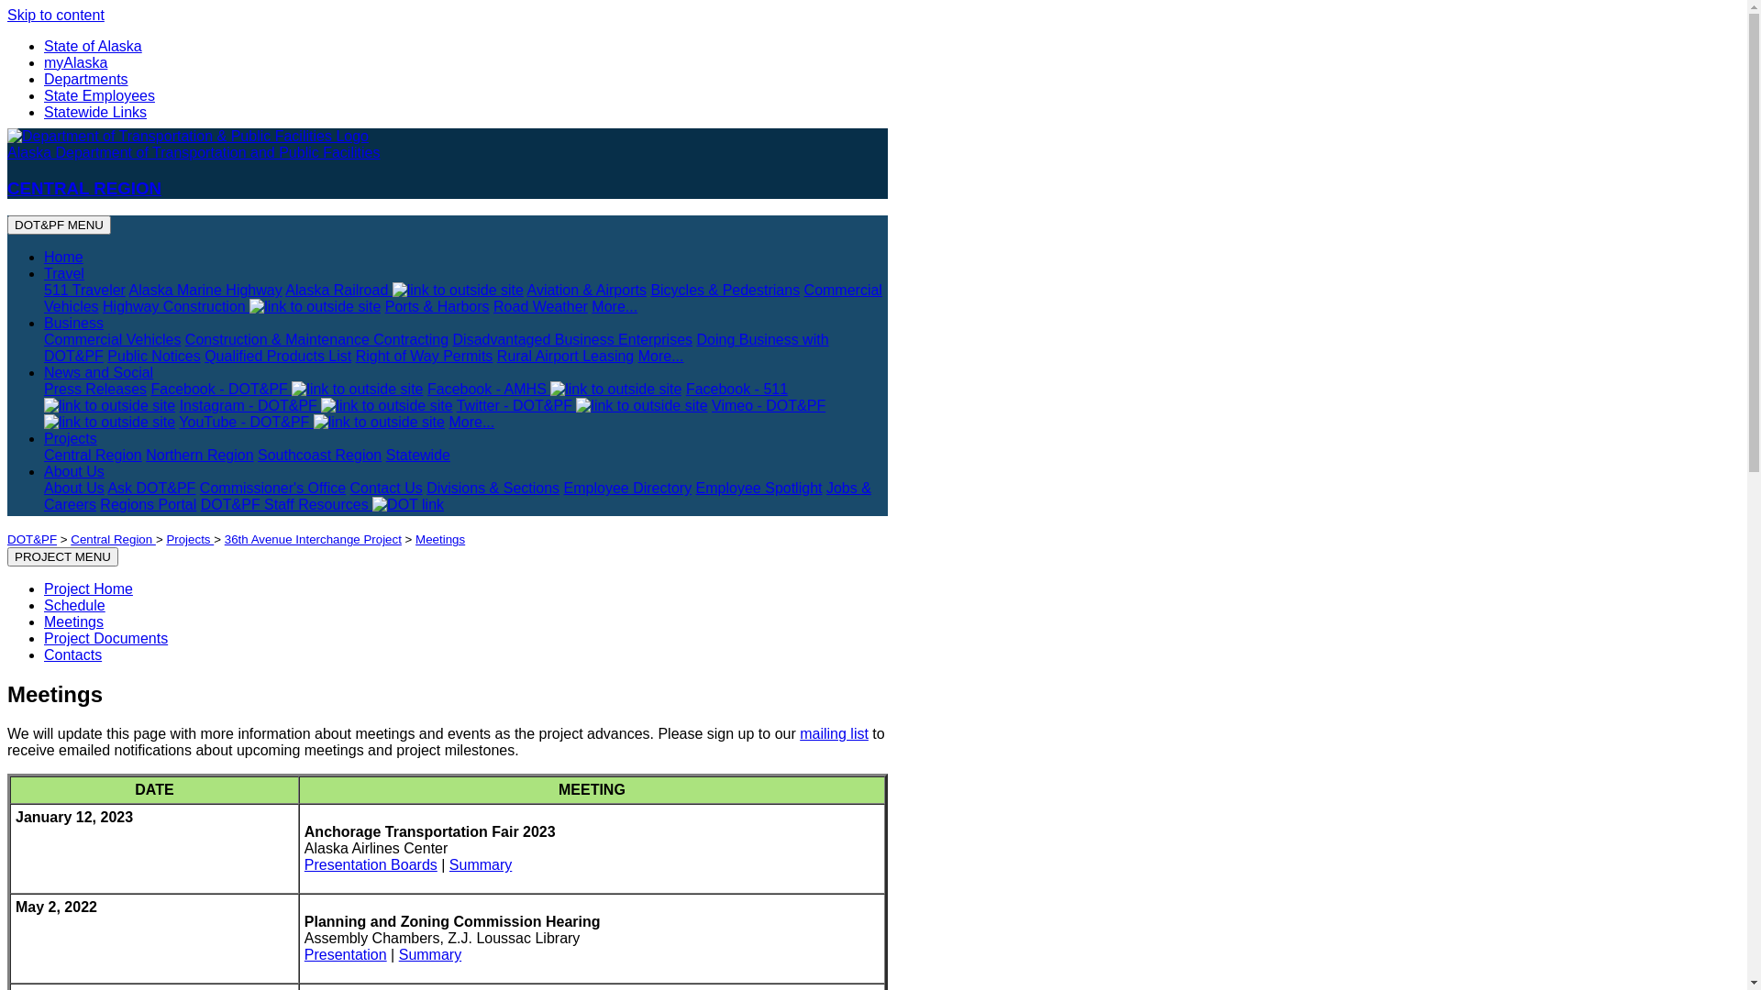 The height and width of the screenshot is (990, 1761). What do you see at coordinates (56, 15) in the screenshot?
I see `Skip to content` at bounding box center [56, 15].